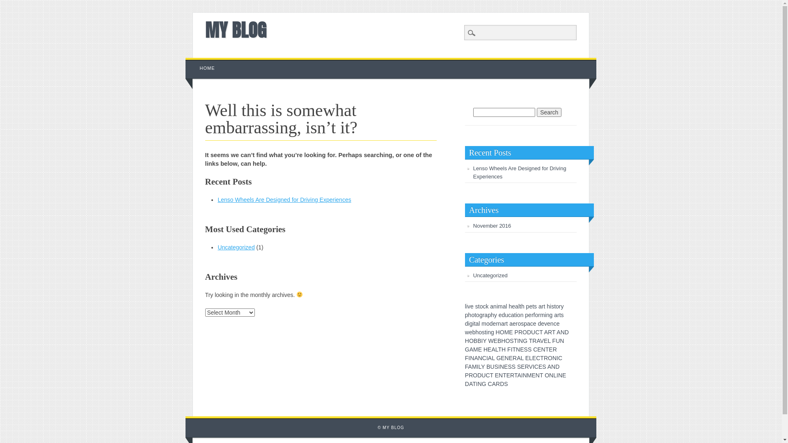 The image size is (788, 443). I want to click on V, so click(531, 367).